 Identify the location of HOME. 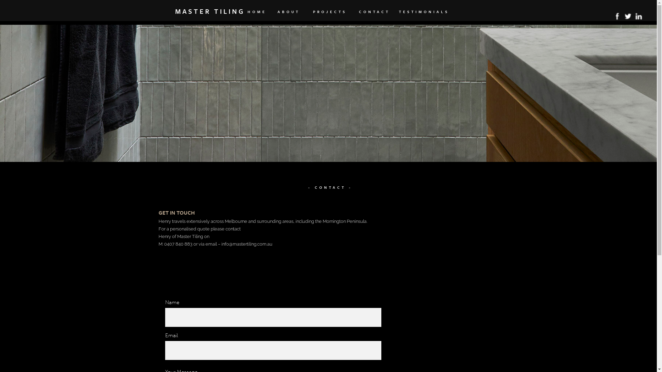
(257, 14).